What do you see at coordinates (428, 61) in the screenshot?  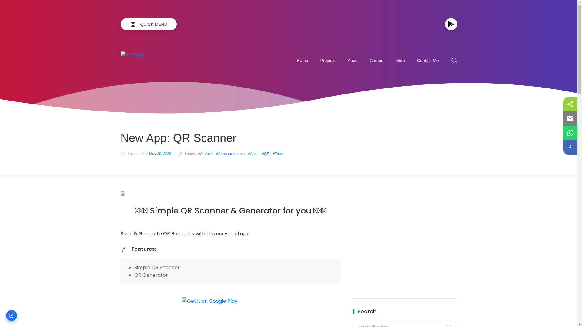 I see `Contact Me` at bounding box center [428, 61].